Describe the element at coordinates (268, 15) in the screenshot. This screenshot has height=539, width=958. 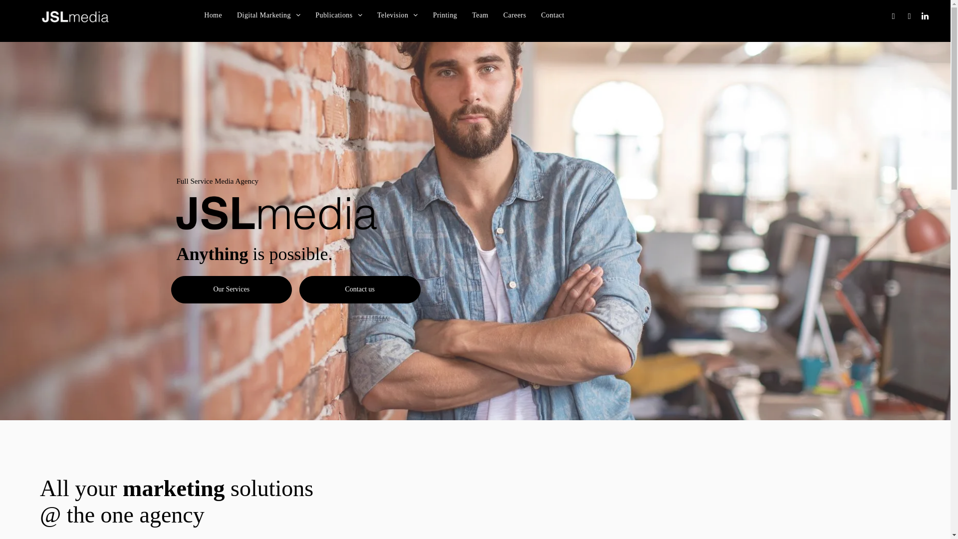
I see `Digital Marketing` at that location.